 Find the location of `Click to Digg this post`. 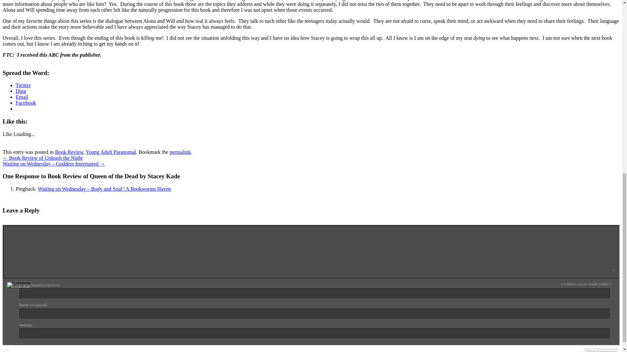

Click to Digg this post is located at coordinates (21, 91).